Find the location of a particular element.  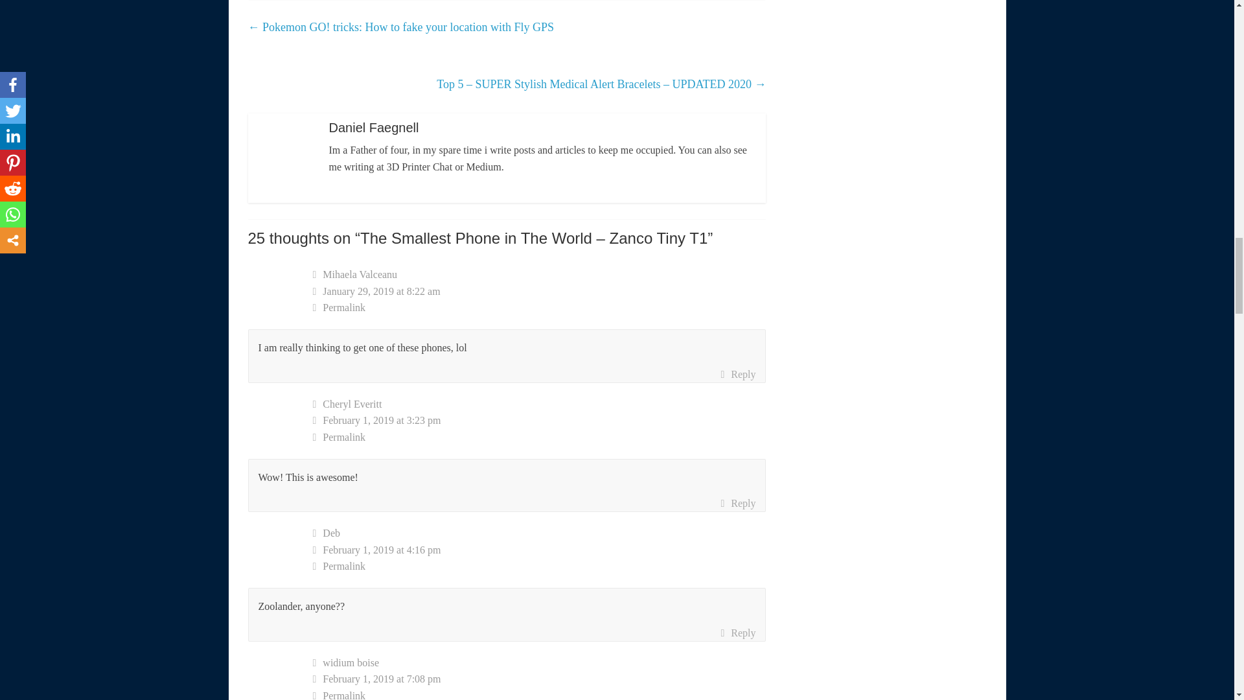

Permalink is located at coordinates (539, 694).